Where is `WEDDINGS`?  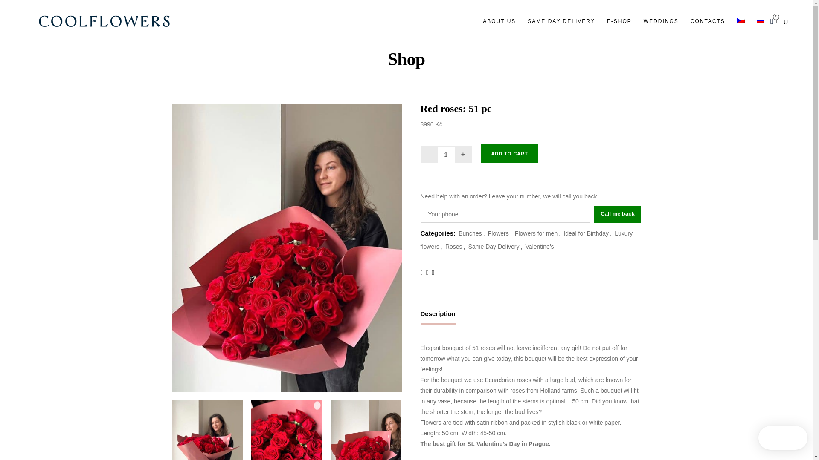
WEDDINGS is located at coordinates (661, 21).